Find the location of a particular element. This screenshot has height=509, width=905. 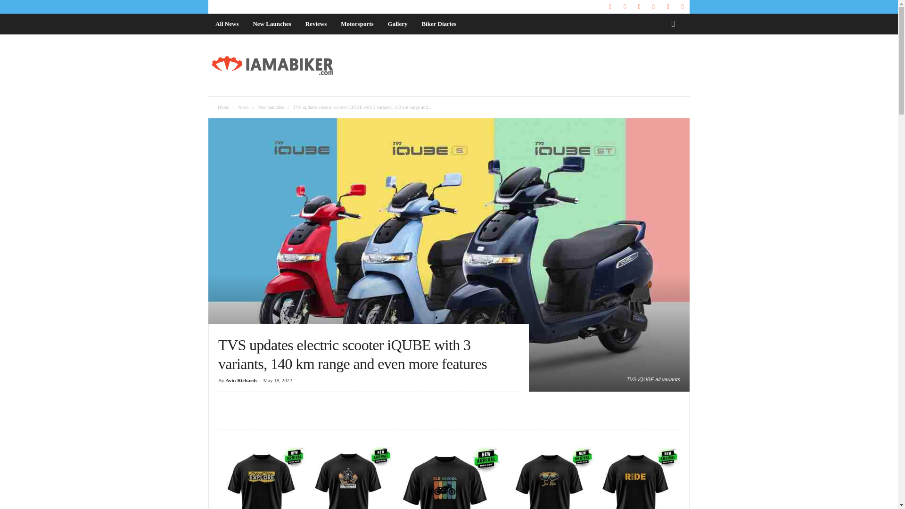

KNOW THE TEAM is located at coordinates (230, 7).